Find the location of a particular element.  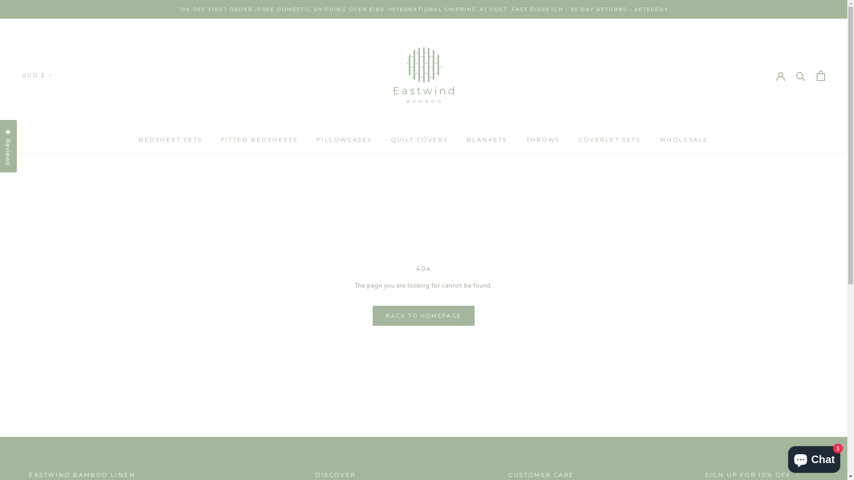

BLANKETS
BLANKETS is located at coordinates (487, 140).